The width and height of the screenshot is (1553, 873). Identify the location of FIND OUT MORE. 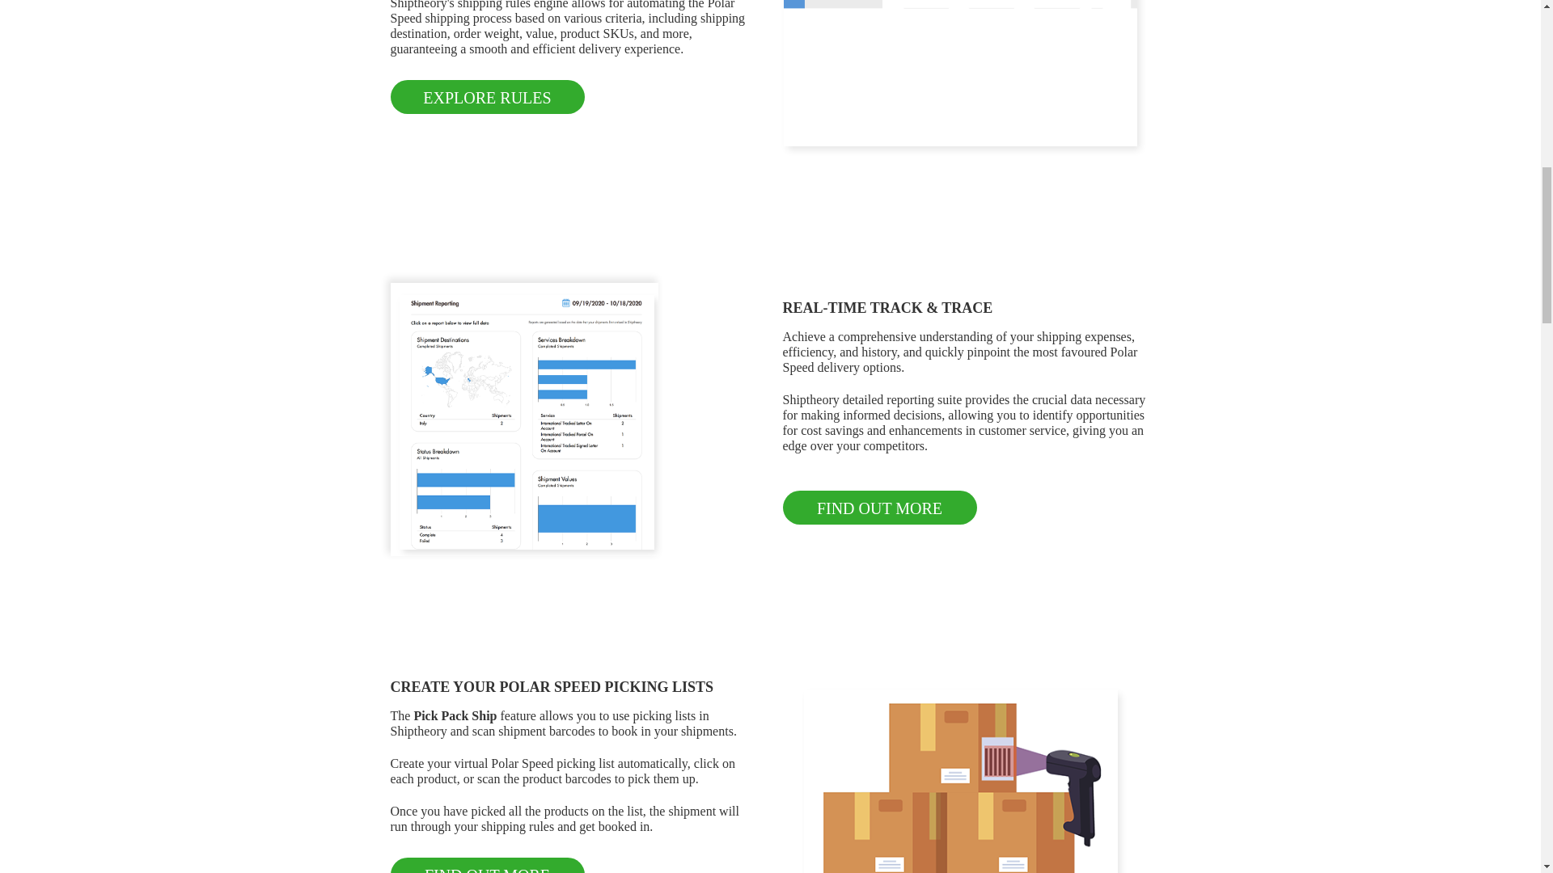
(486, 865).